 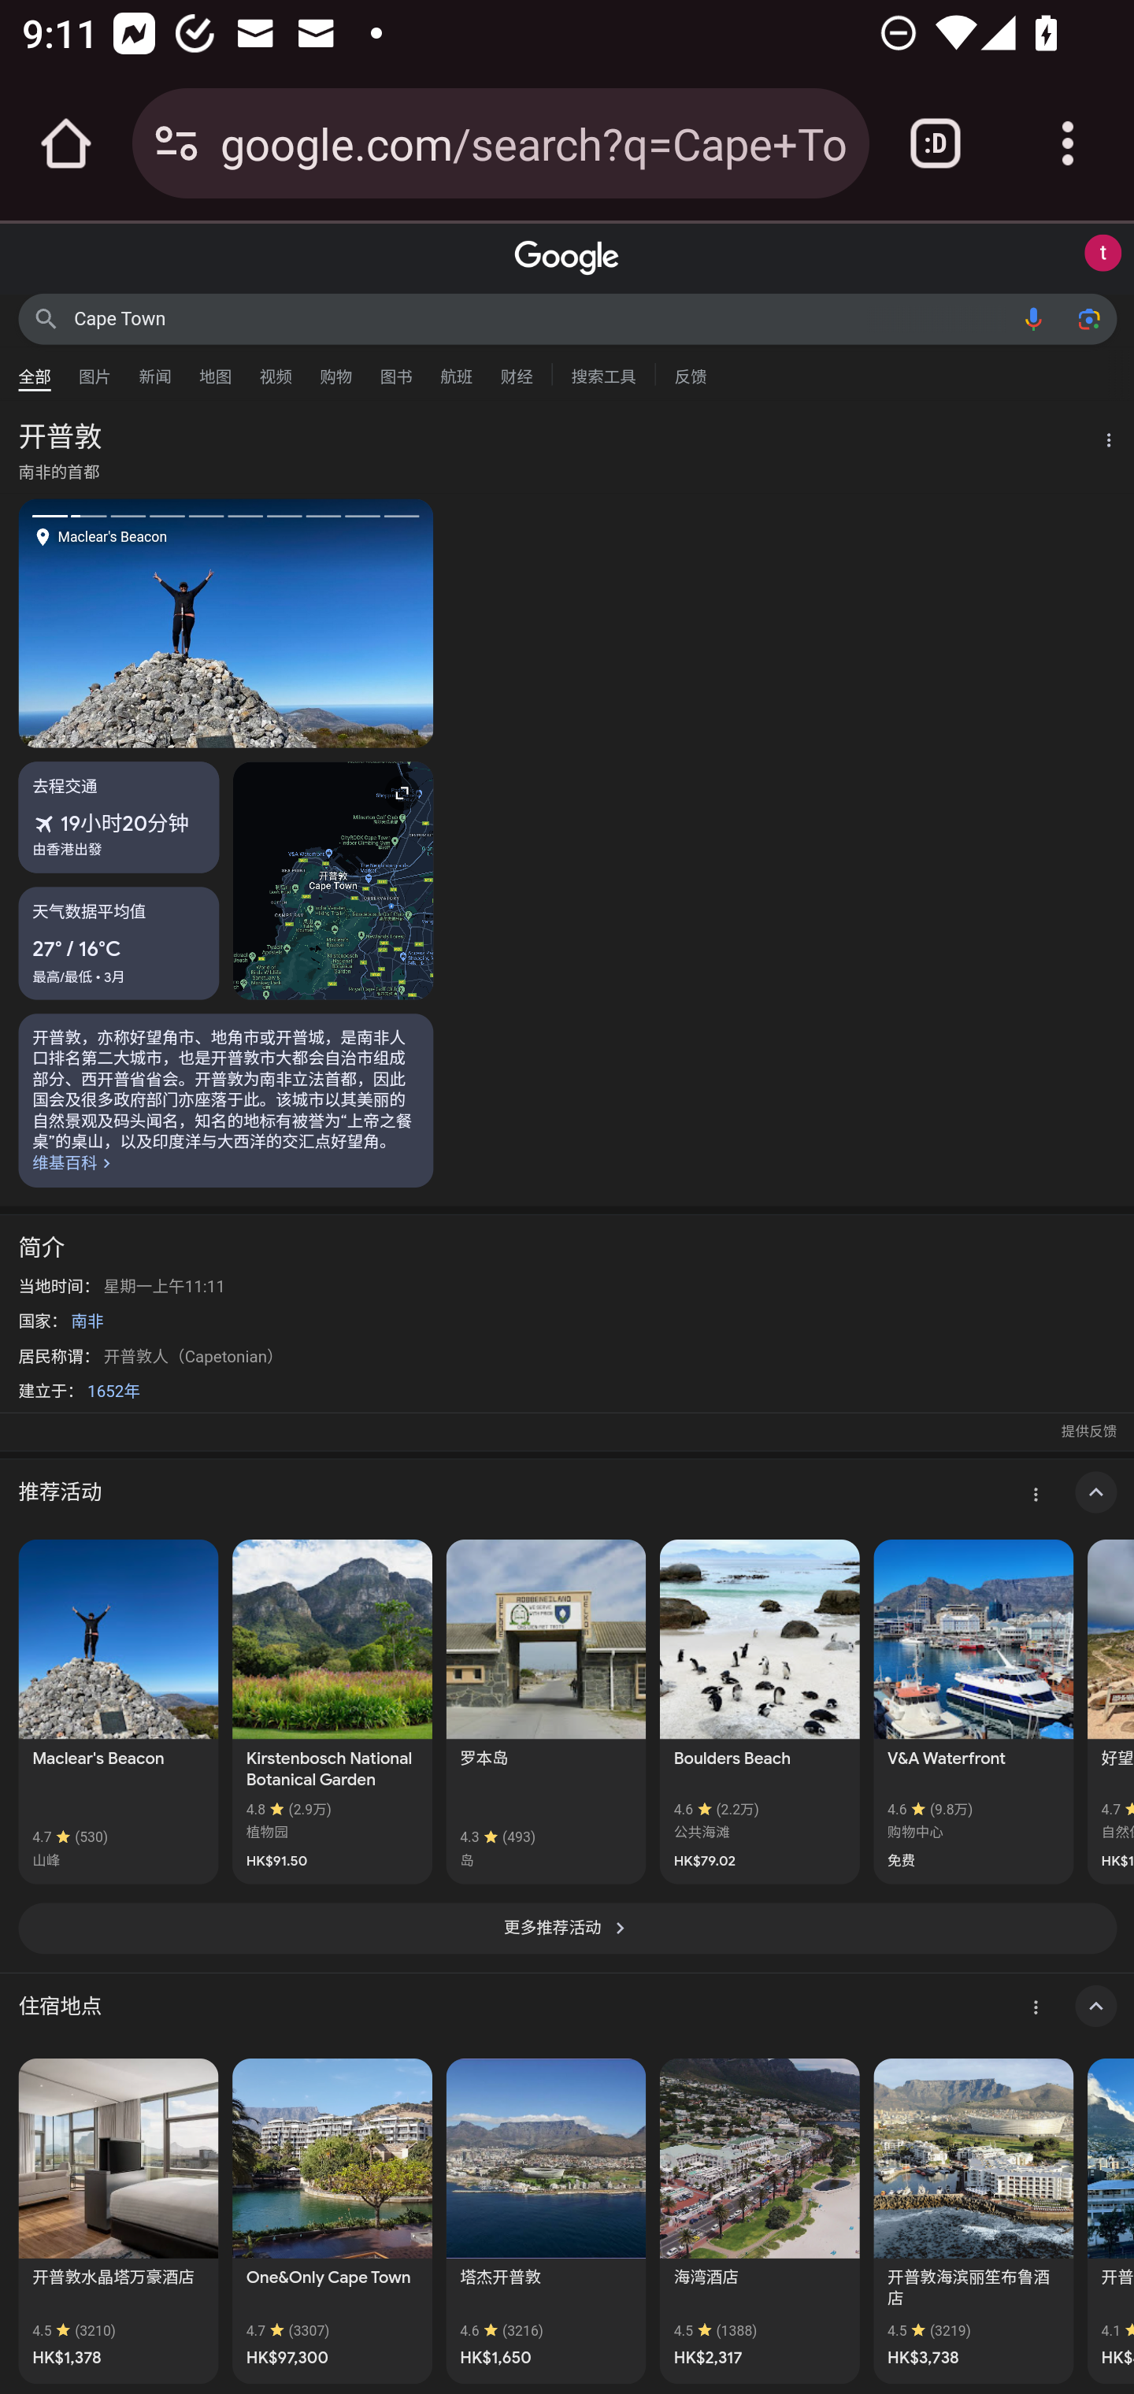 What do you see at coordinates (113, 1391) in the screenshot?
I see `1652年` at bounding box center [113, 1391].